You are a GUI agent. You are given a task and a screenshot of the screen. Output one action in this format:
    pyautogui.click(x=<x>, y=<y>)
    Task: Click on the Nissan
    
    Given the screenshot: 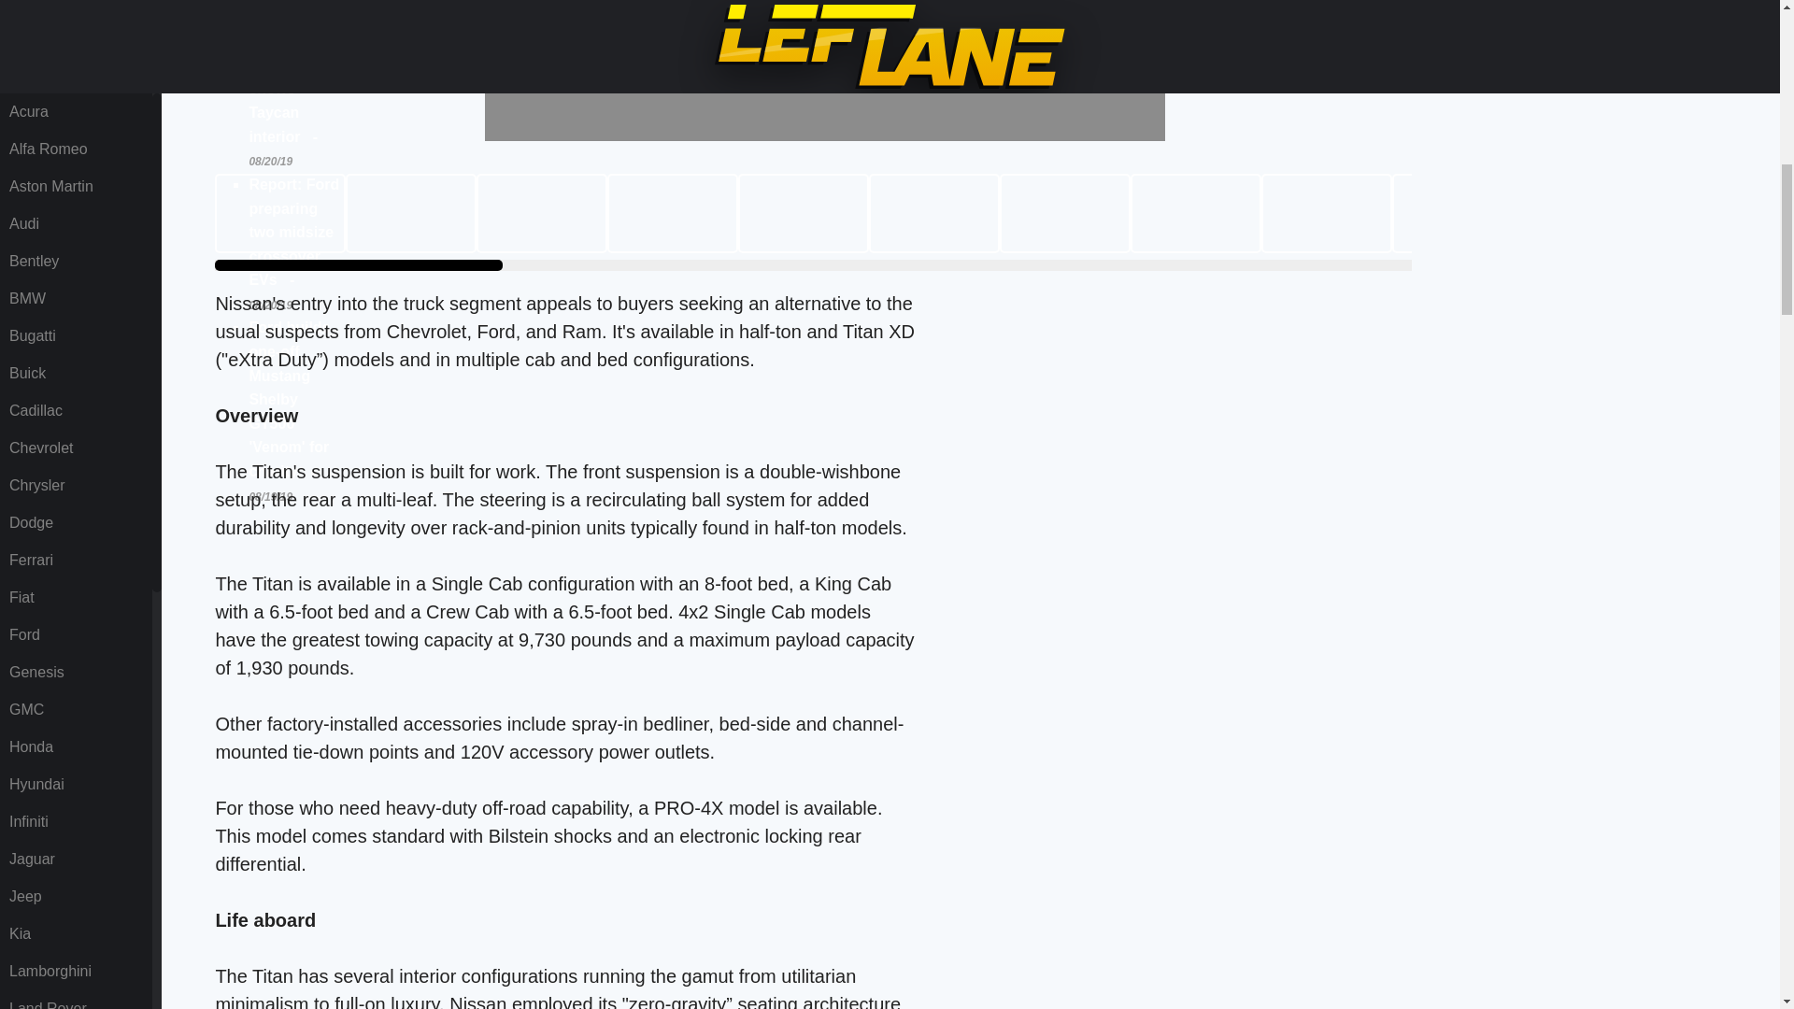 What is the action you would take?
    pyautogui.click(x=76, y=411)
    